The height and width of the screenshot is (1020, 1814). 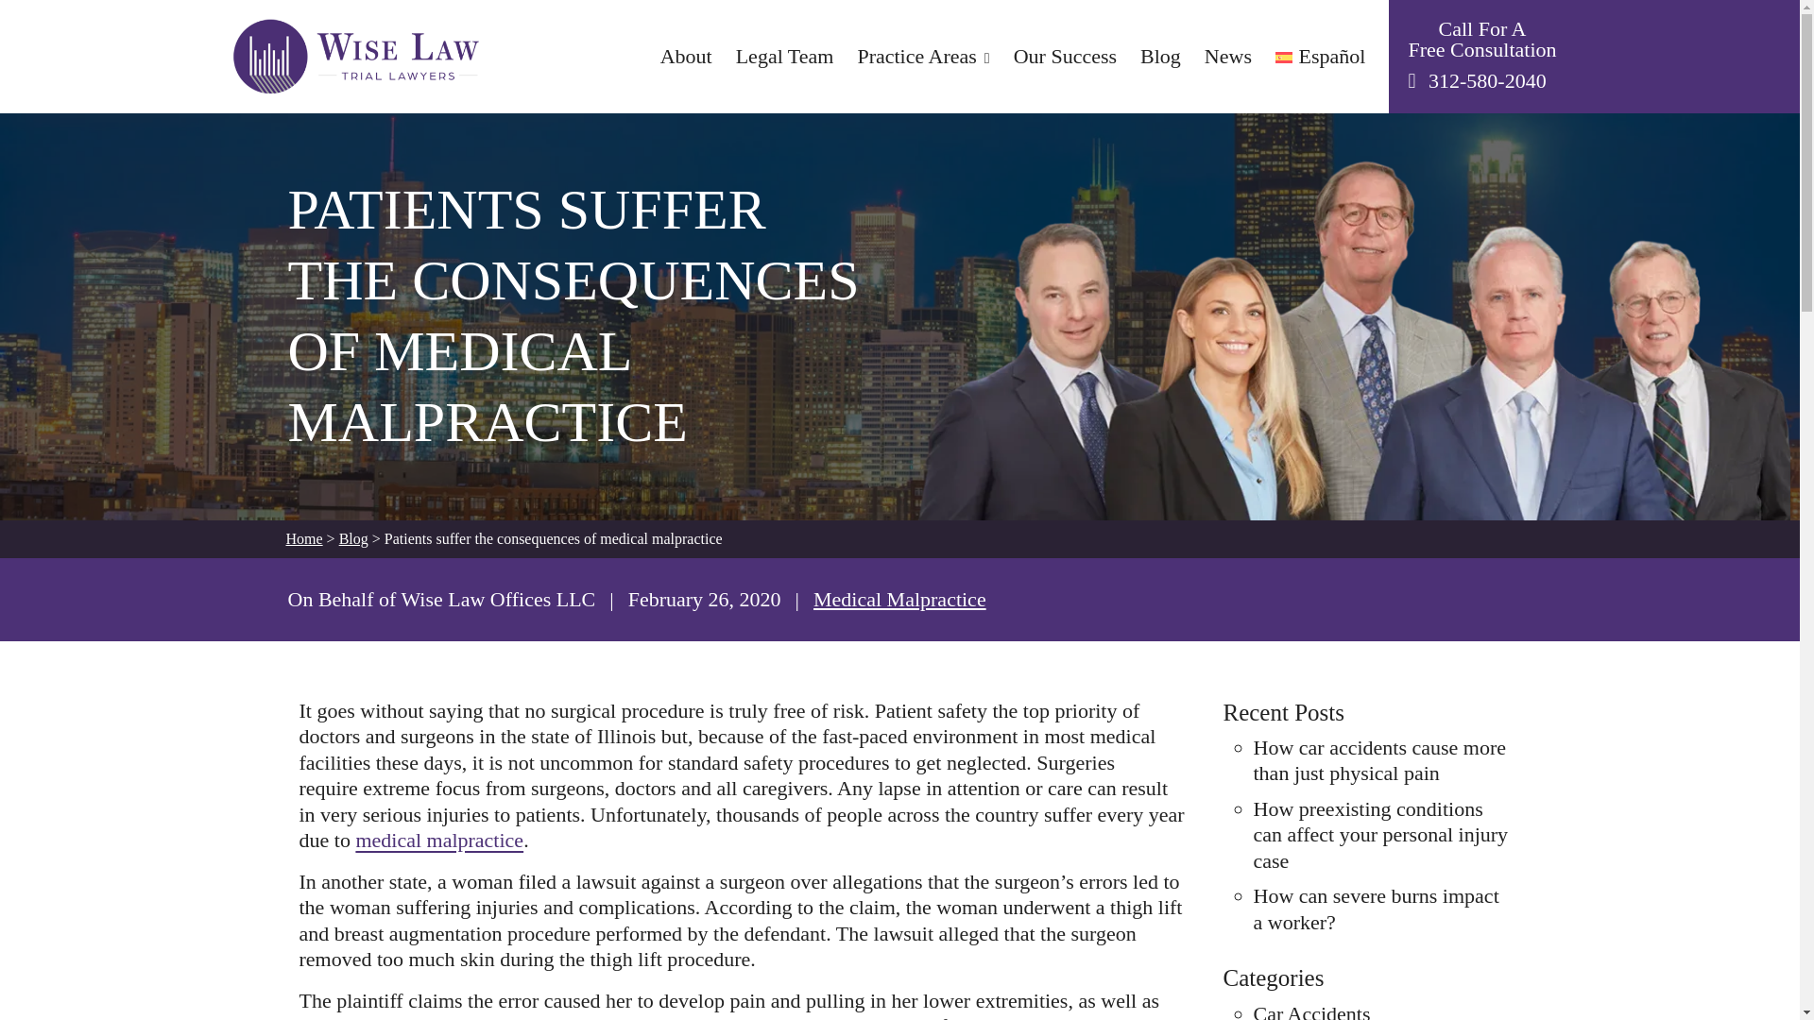 What do you see at coordinates (1487, 81) in the screenshot?
I see `312-580-2040` at bounding box center [1487, 81].